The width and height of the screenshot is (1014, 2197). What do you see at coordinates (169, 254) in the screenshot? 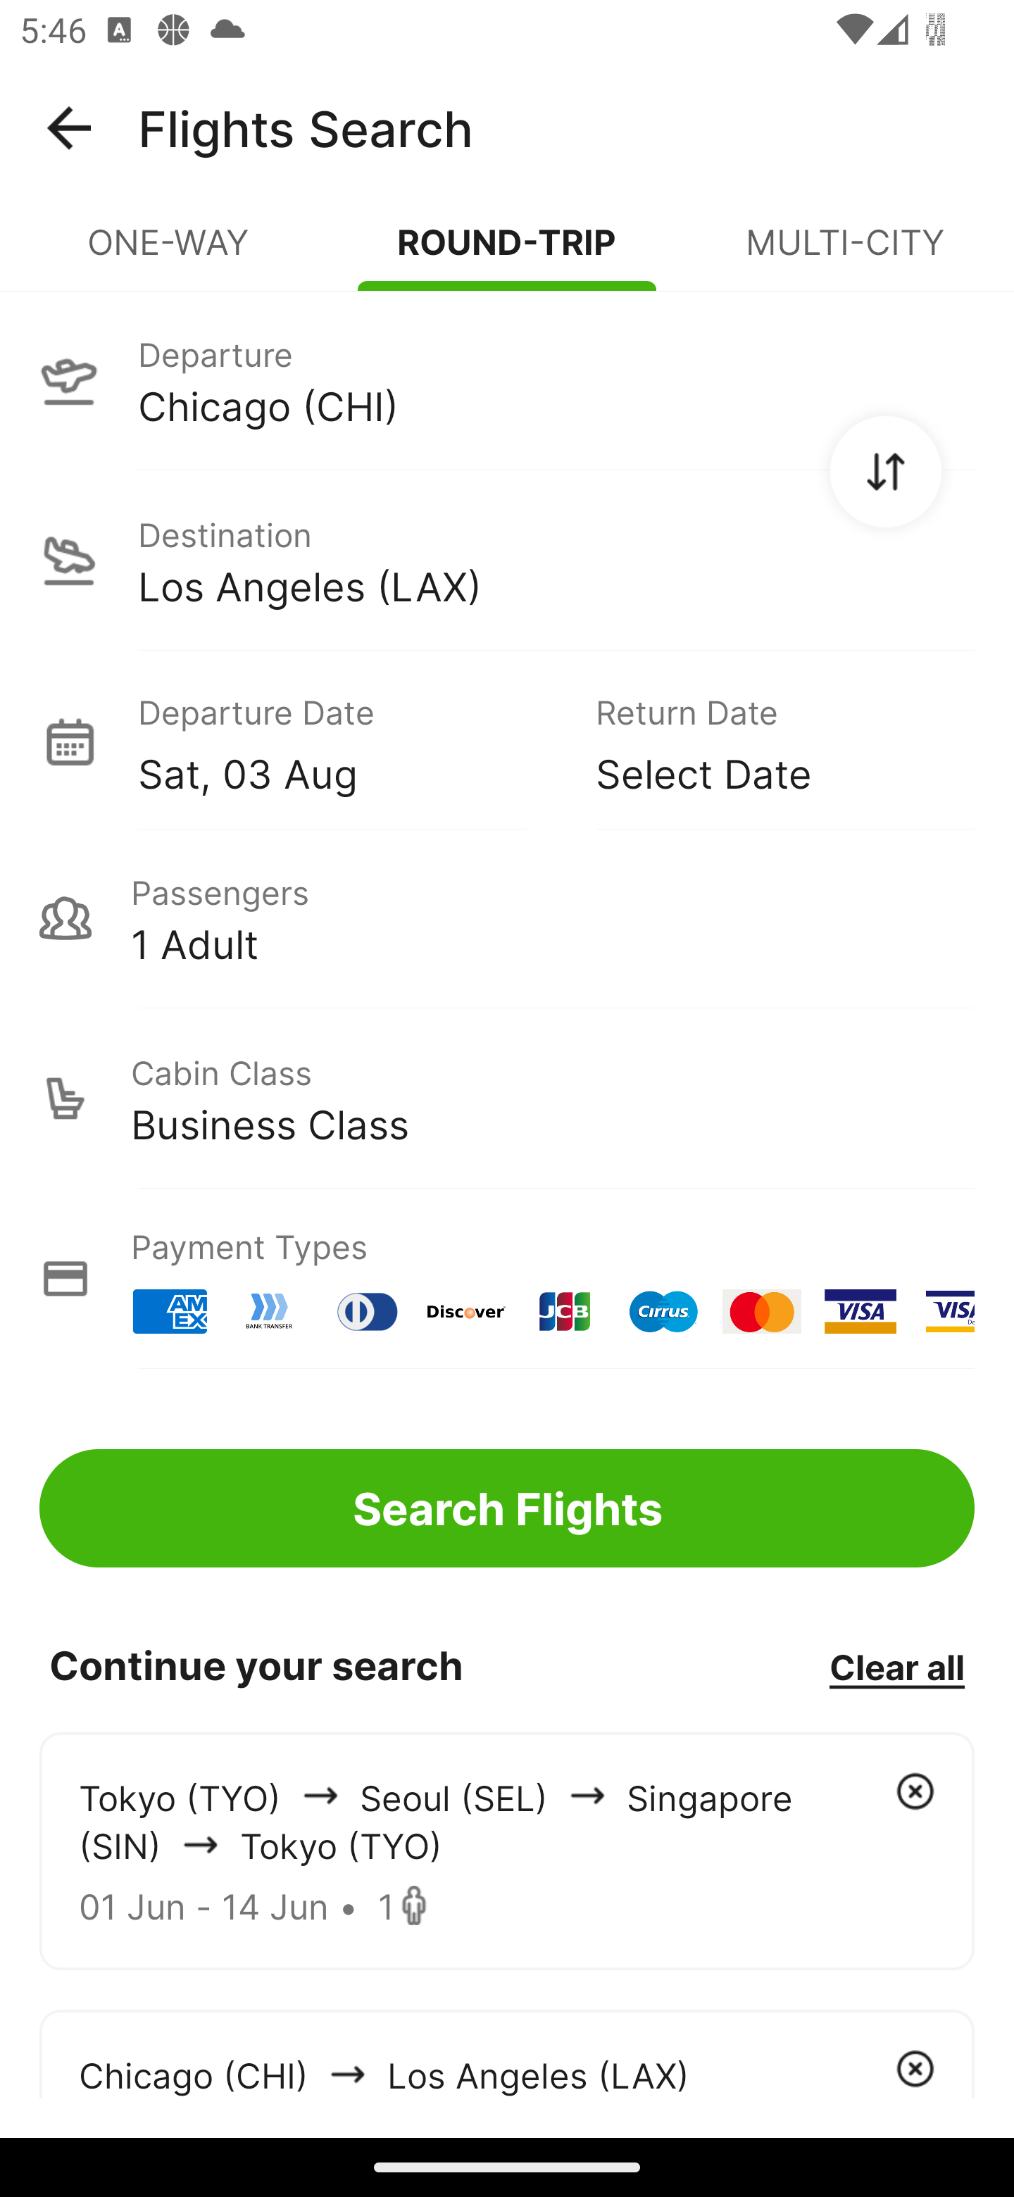
I see `ONE-WAY` at bounding box center [169, 254].